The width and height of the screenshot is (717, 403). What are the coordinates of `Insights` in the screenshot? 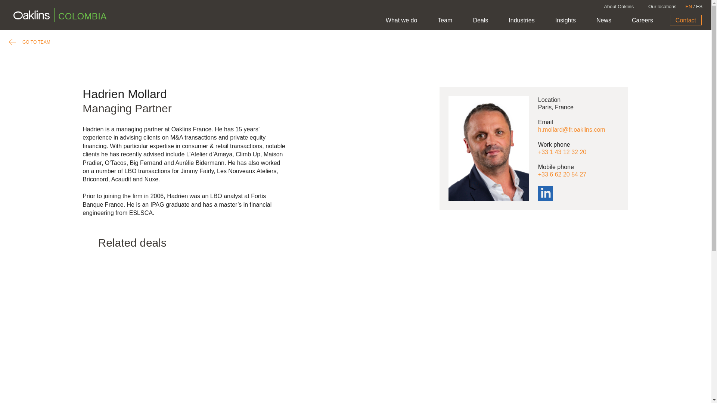 It's located at (565, 21).